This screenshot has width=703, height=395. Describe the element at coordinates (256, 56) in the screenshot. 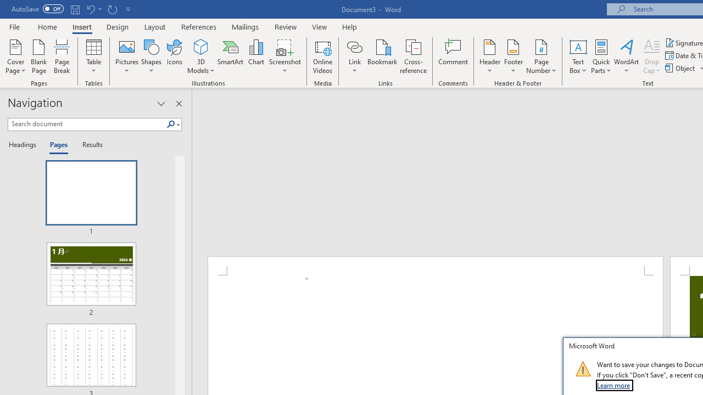

I see `Chart...` at that location.